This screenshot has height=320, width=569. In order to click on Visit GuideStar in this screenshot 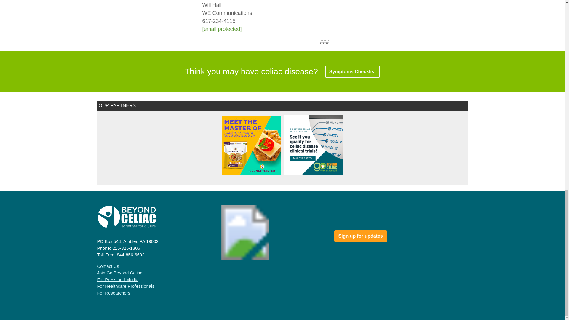, I will do `click(208, 219)`.